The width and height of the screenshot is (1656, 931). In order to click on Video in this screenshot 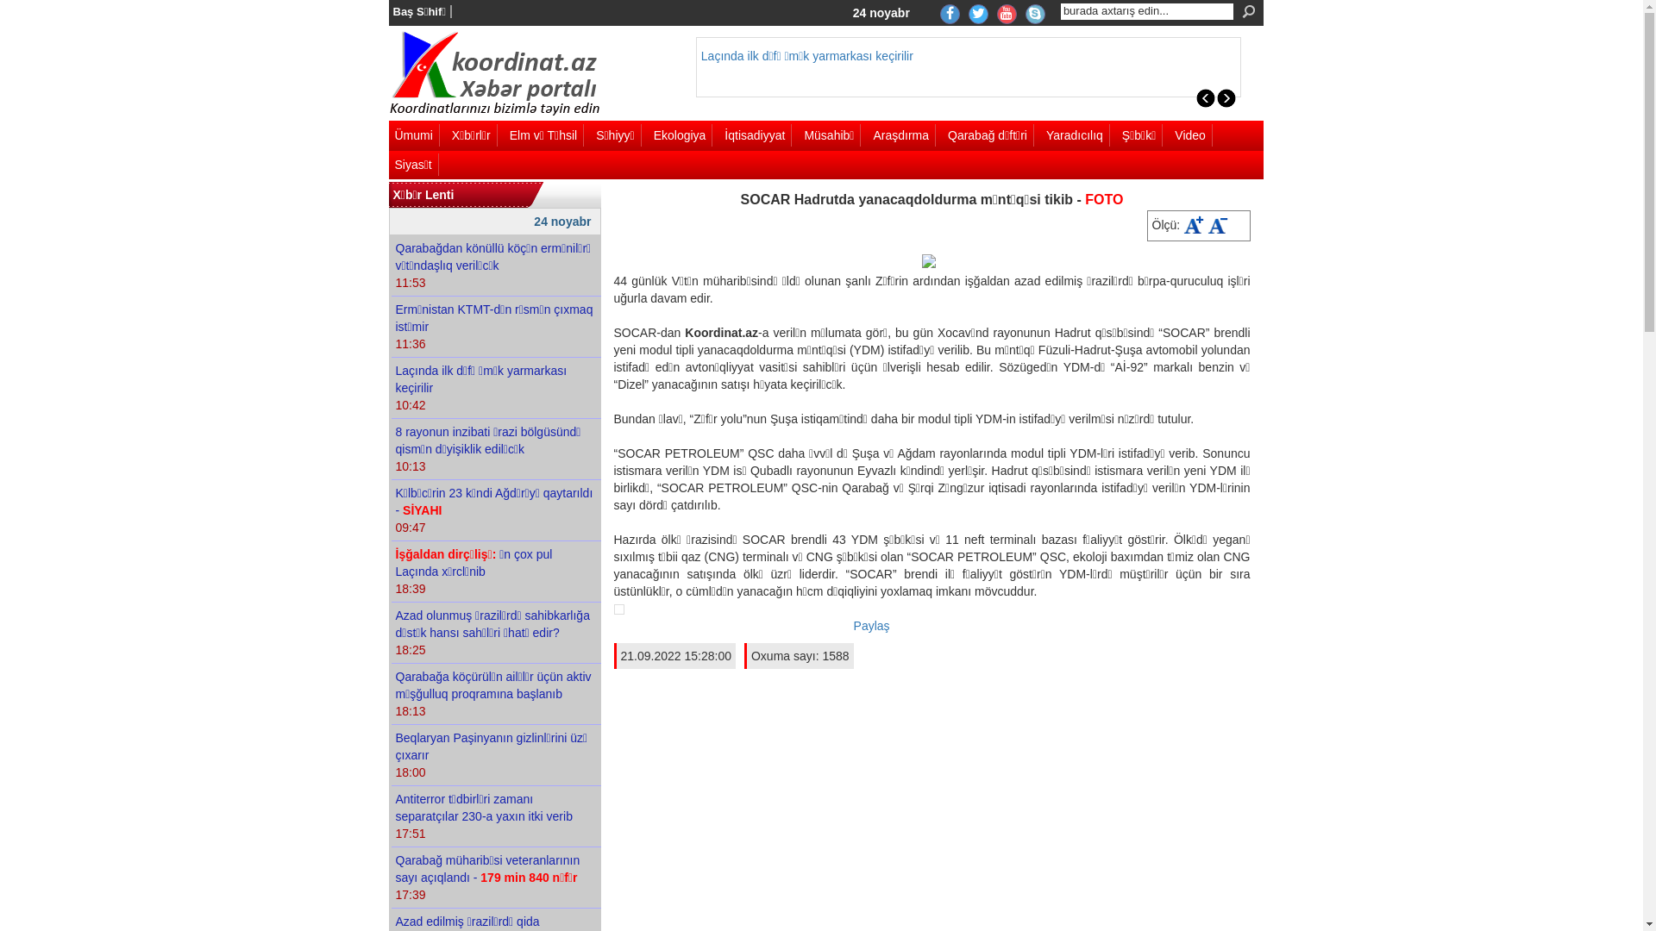, I will do `click(1194, 135)`.